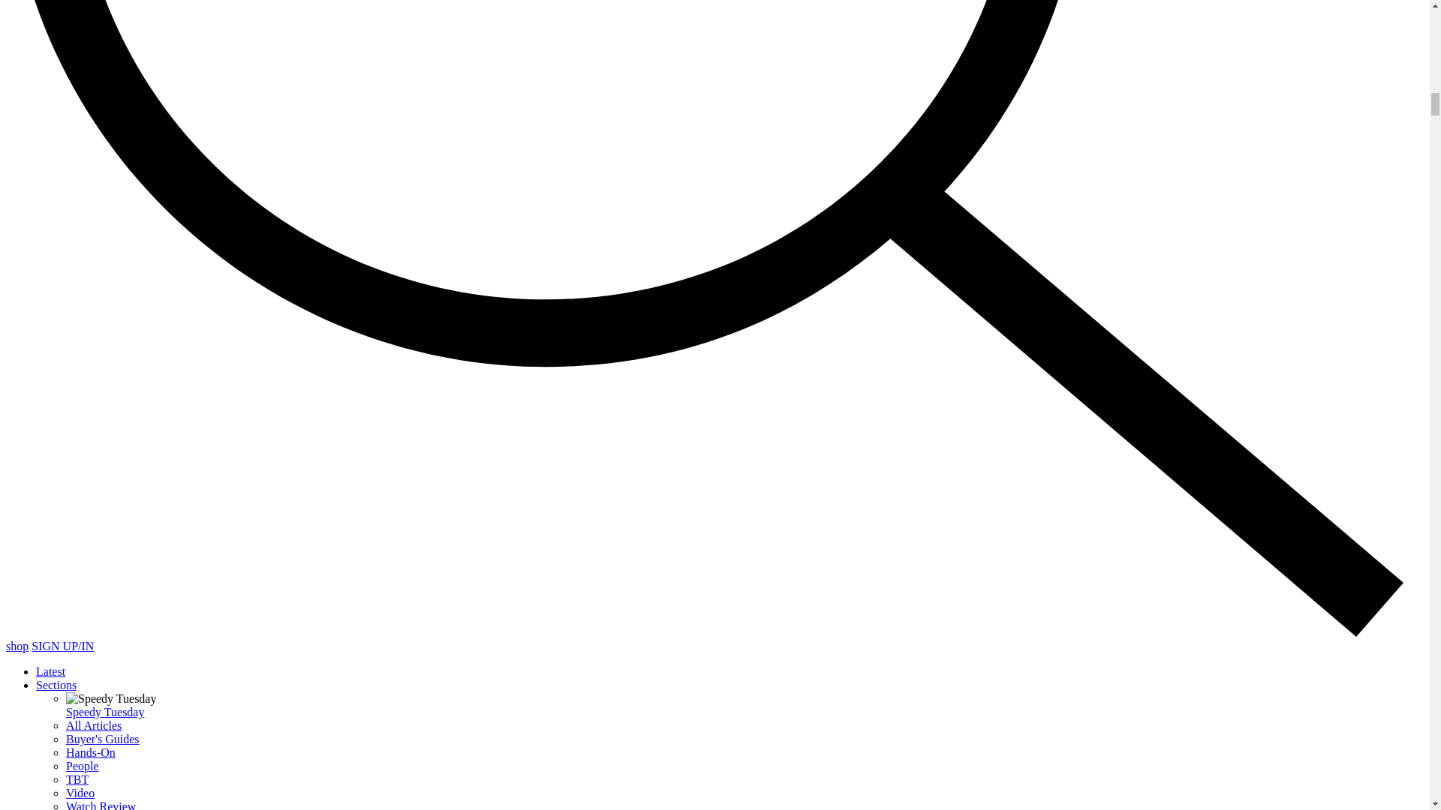  What do you see at coordinates (83, 766) in the screenshot?
I see `People` at bounding box center [83, 766].